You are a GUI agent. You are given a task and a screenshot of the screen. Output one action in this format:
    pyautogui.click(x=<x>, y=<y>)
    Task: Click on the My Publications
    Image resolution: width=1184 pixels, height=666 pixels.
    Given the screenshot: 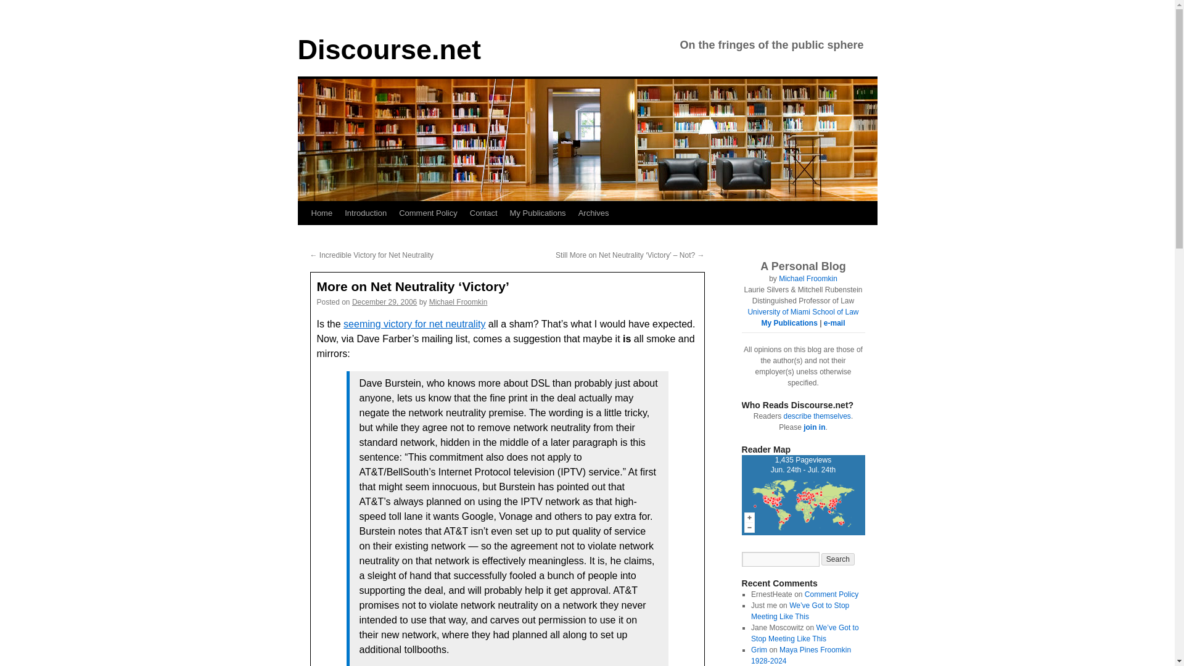 What is the action you would take?
    pyautogui.click(x=758, y=649)
    